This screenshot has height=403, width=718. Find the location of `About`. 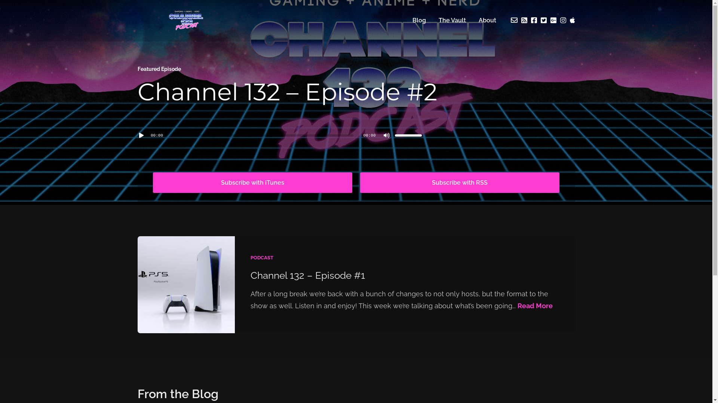

About is located at coordinates (487, 20).